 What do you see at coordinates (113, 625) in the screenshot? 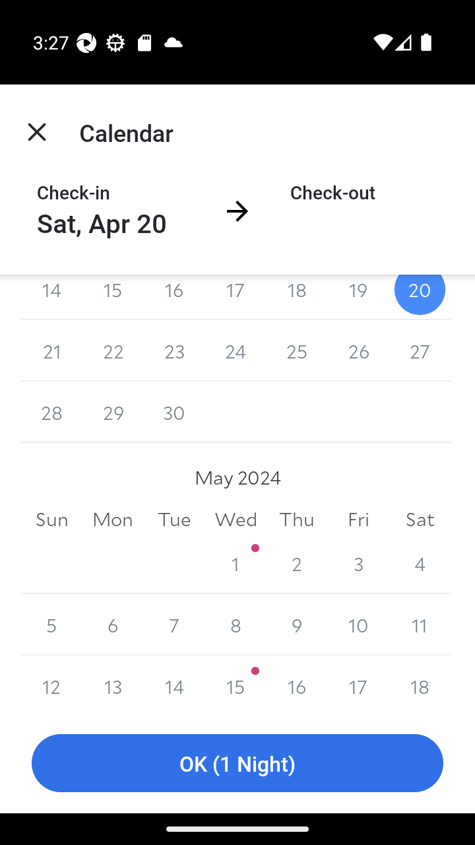
I see `6 6 May 2024` at bounding box center [113, 625].